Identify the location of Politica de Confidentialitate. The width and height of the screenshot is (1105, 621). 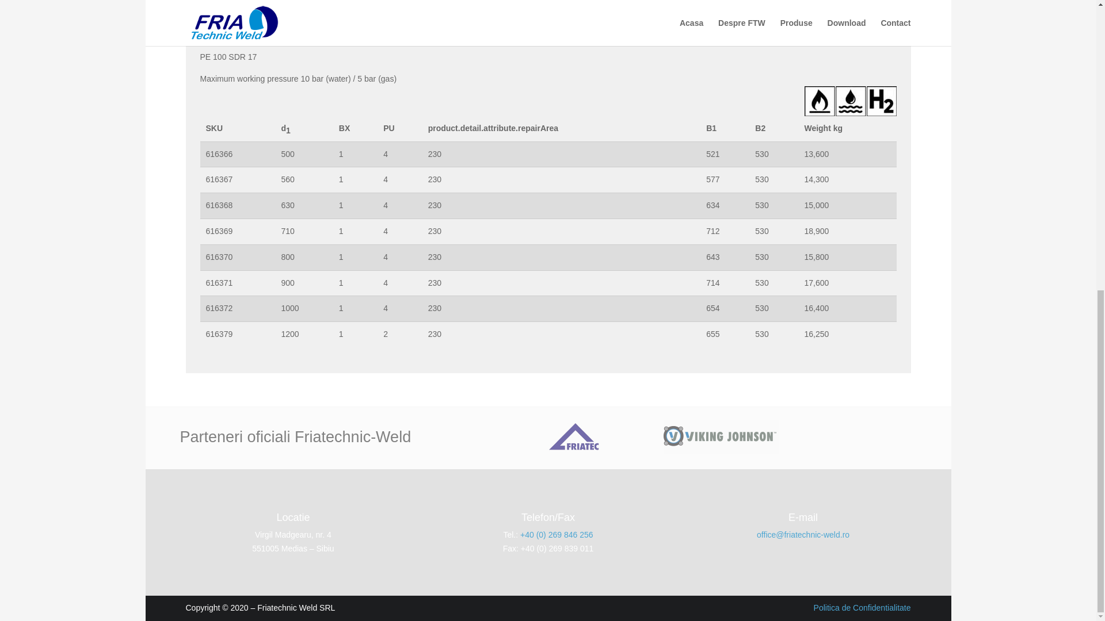
(862, 607).